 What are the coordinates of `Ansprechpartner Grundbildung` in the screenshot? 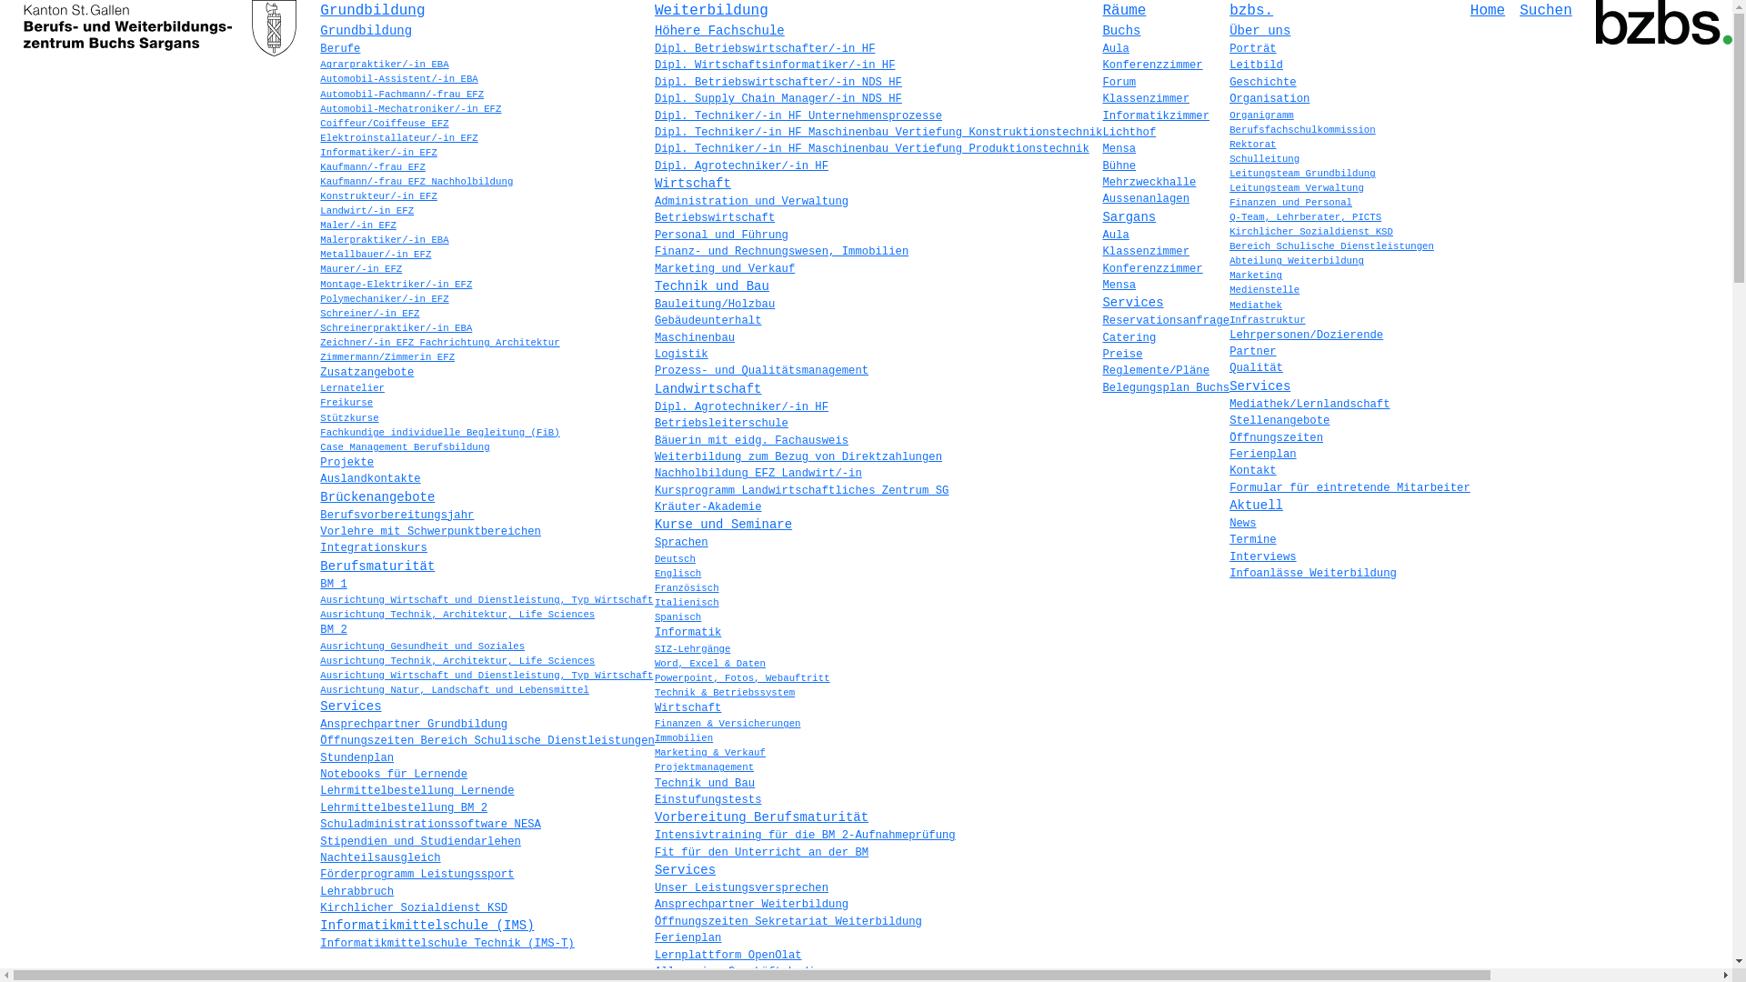 It's located at (414, 725).